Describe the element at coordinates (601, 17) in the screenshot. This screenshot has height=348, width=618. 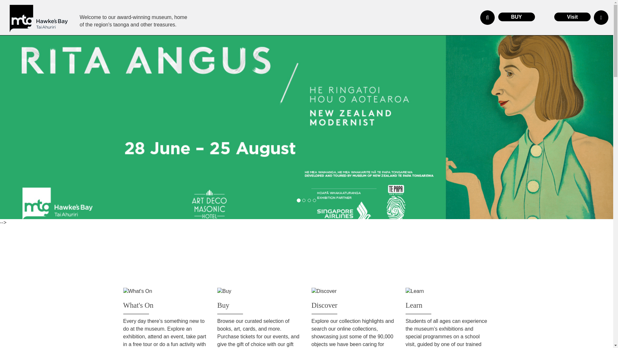
I see `Open menu. ` at that location.